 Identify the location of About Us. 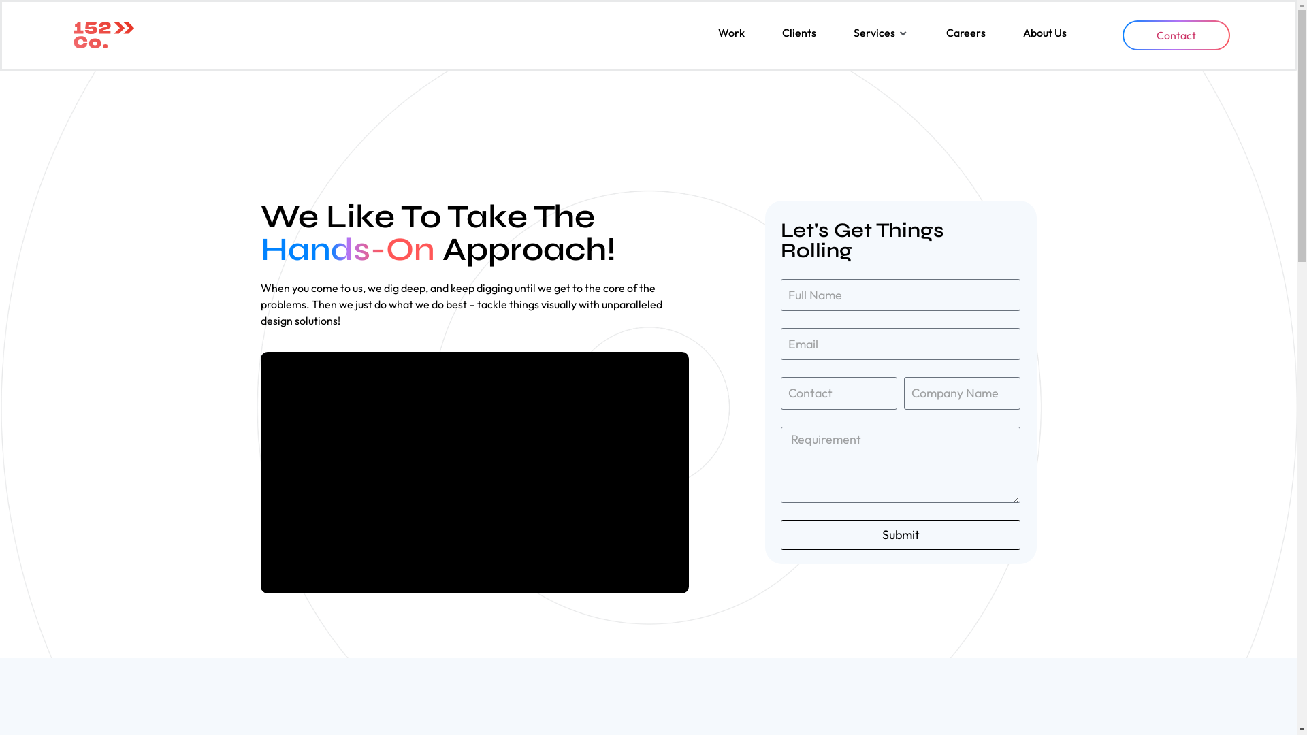
(1045, 33).